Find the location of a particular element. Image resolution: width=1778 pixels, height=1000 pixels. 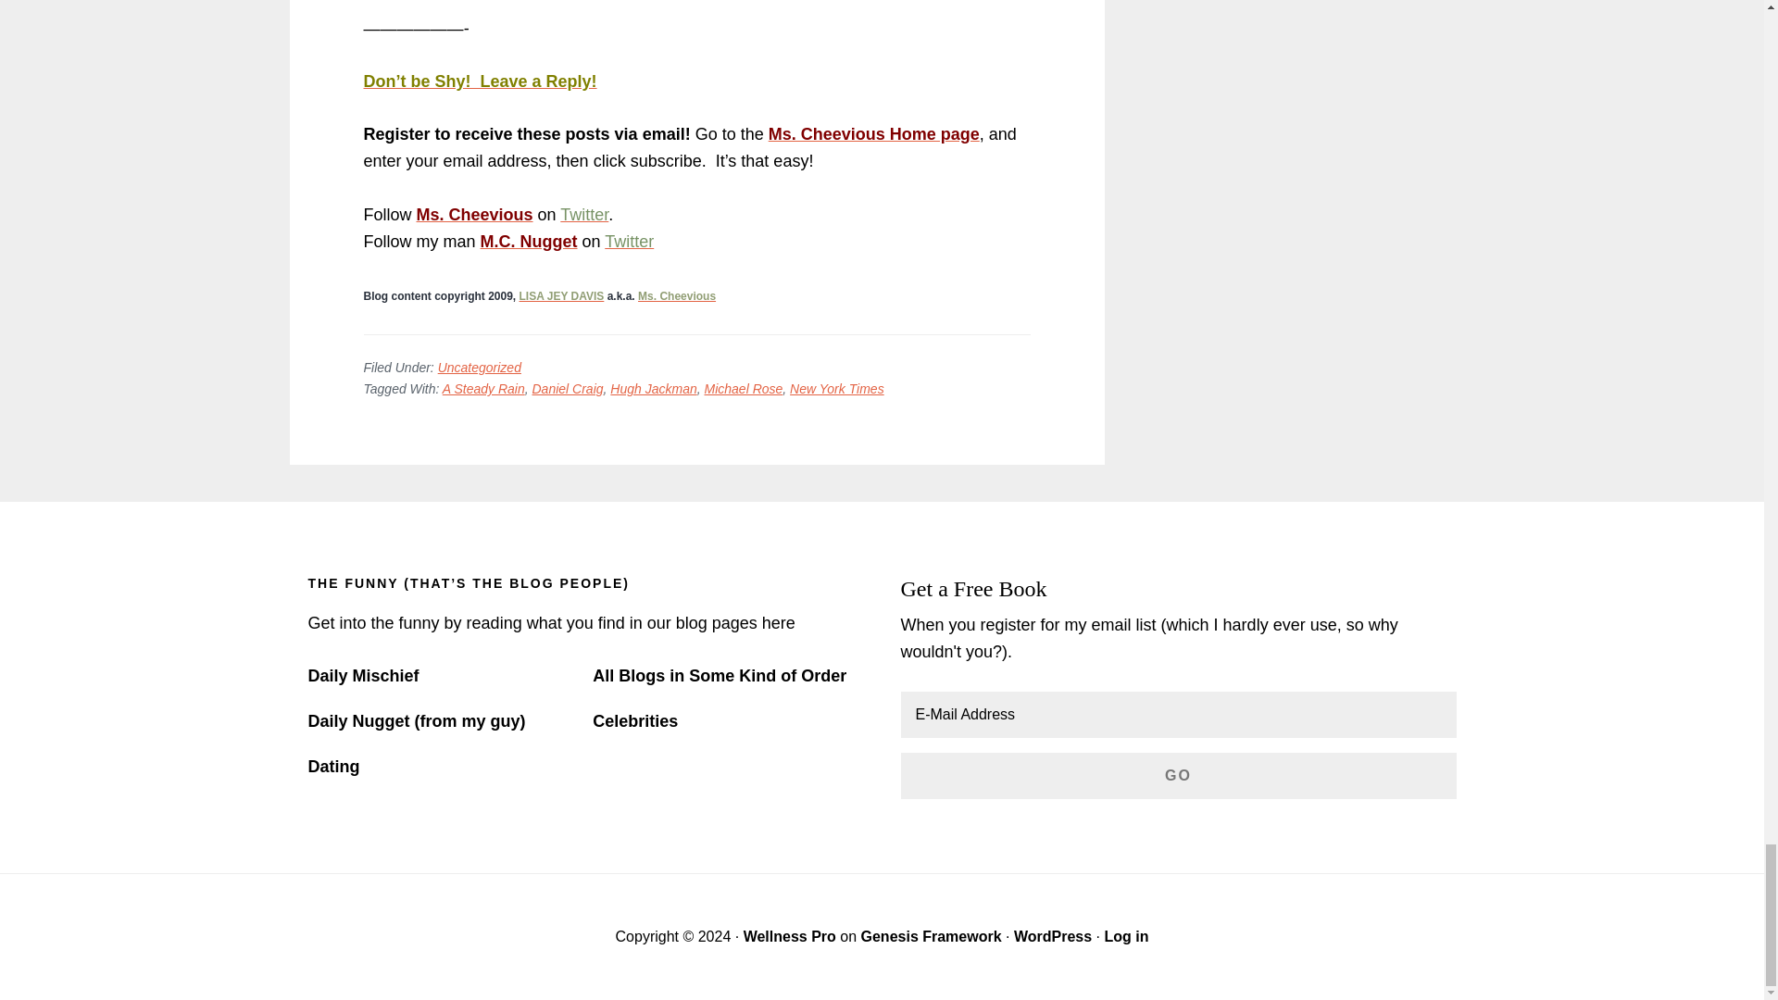

Reply to this baby! is located at coordinates (479, 81).